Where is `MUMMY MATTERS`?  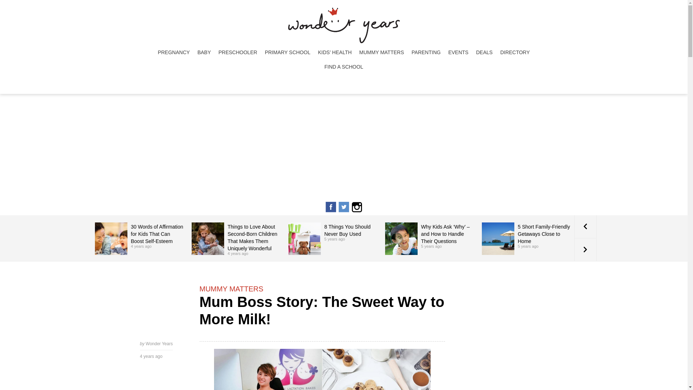 MUMMY MATTERS is located at coordinates (381, 52).